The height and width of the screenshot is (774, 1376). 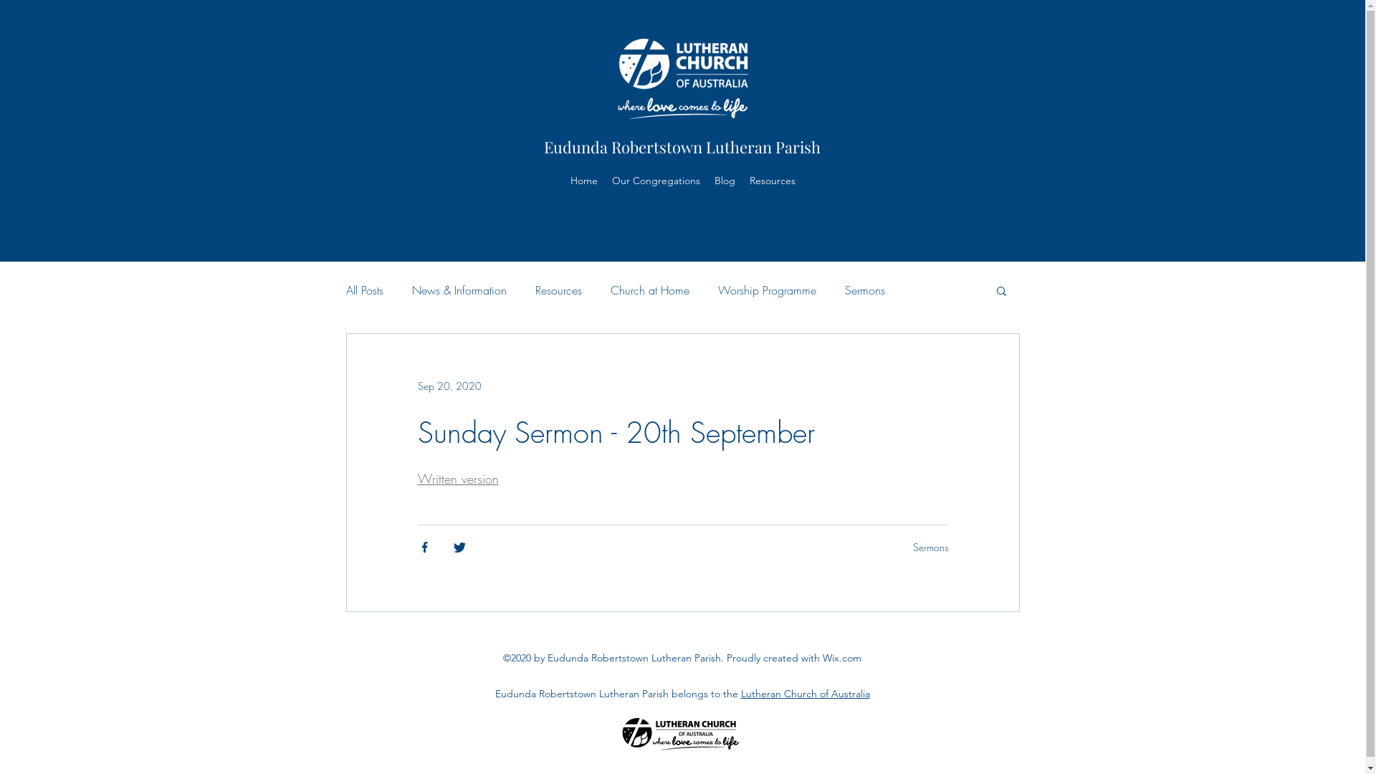 I want to click on Home, so click(x=584, y=181).